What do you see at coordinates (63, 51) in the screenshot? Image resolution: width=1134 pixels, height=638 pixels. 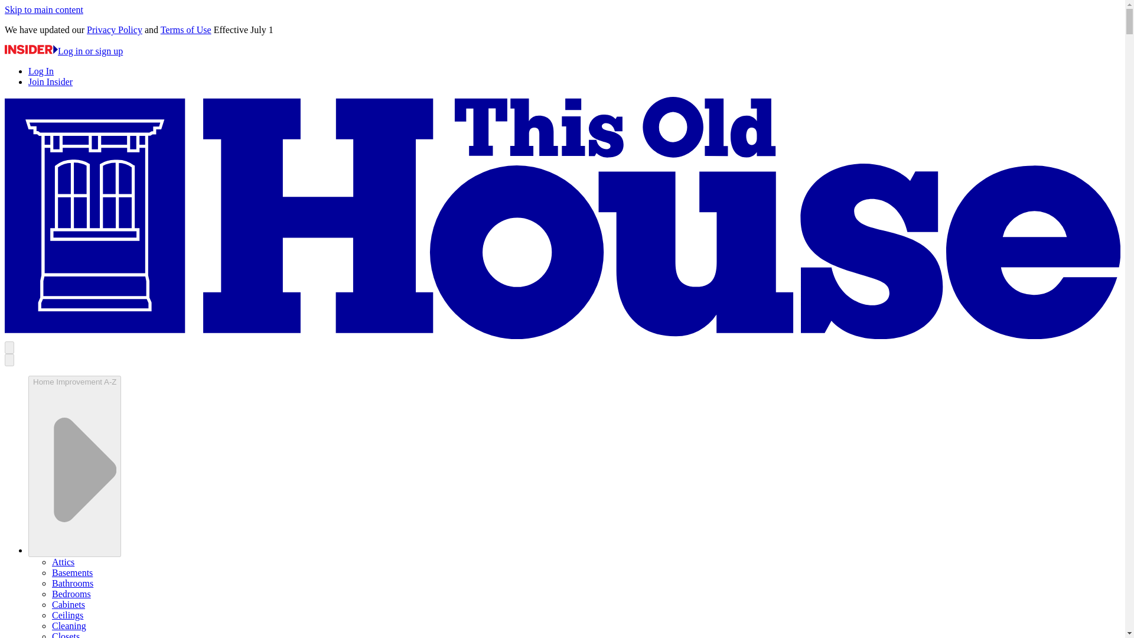 I see `Log in or sign up` at bounding box center [63, 51].